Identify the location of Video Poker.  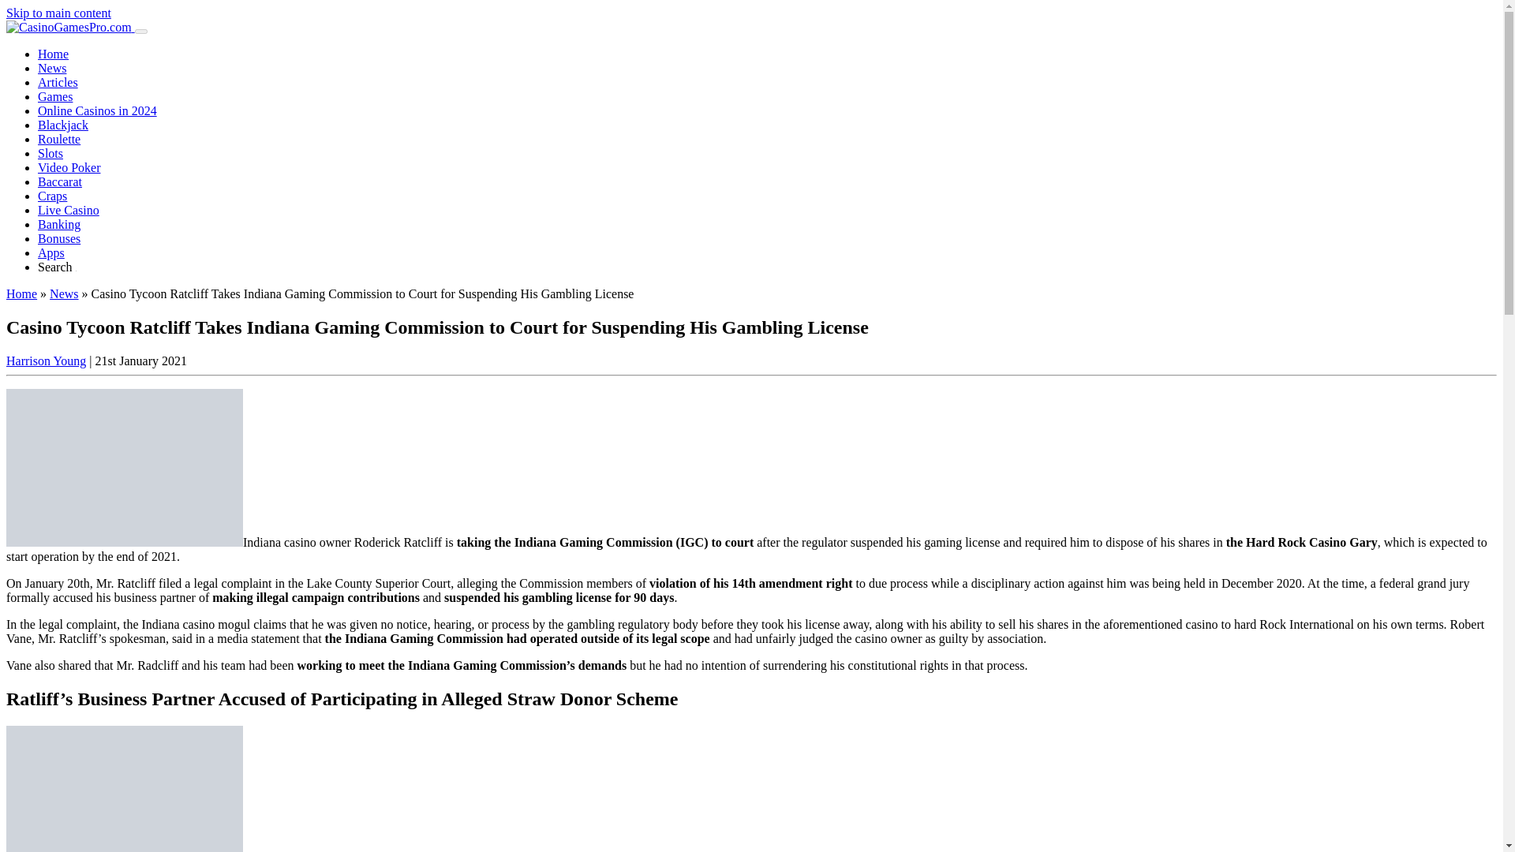
(69, 167).